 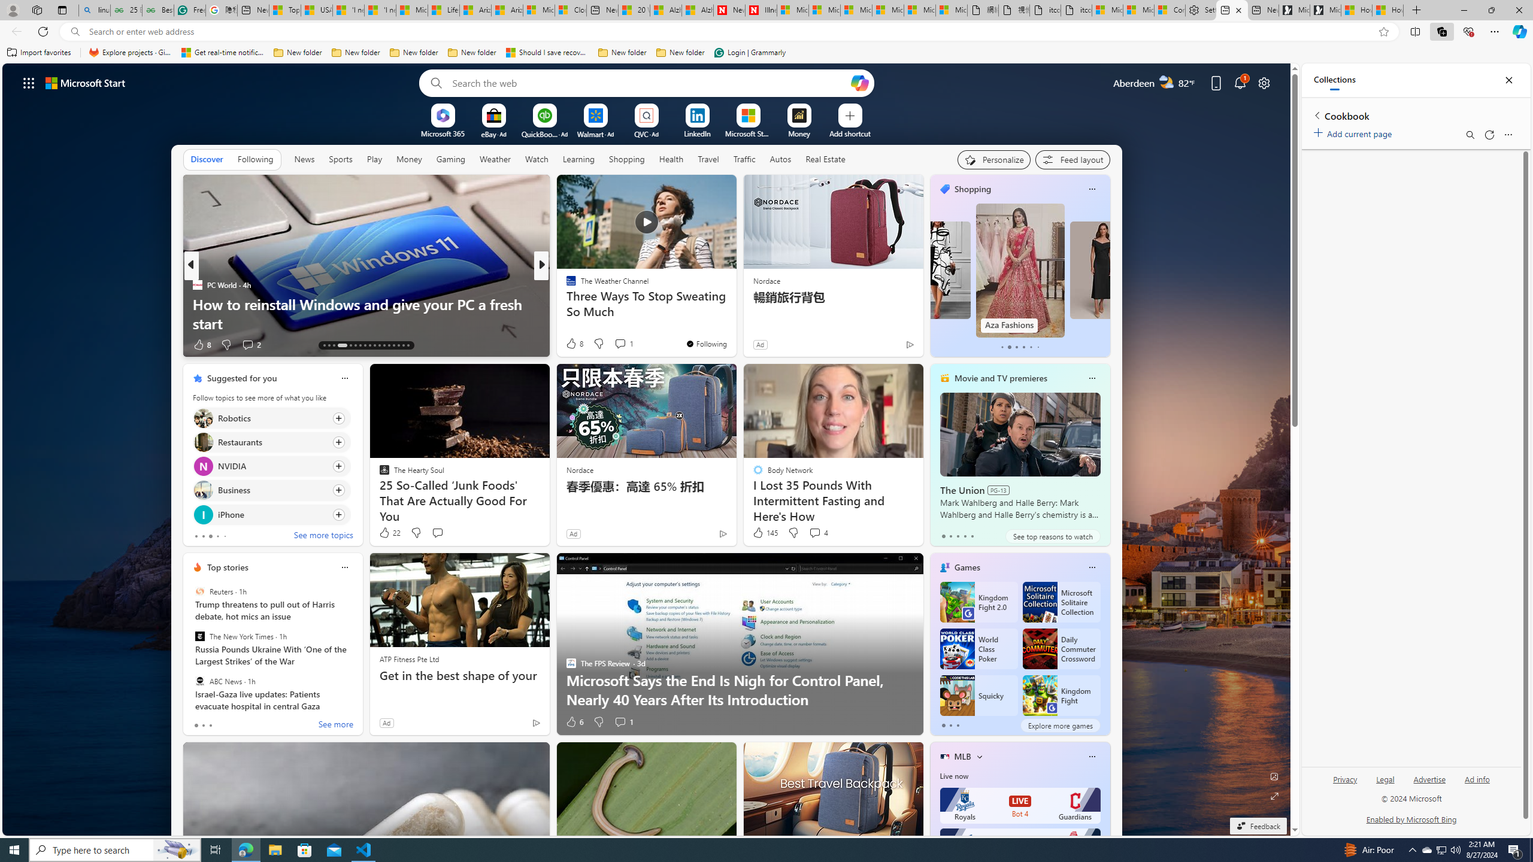 What do you see at coordinates (780, 159) in the screenshot?
I see `Autos` at bounding box center [780, 159].